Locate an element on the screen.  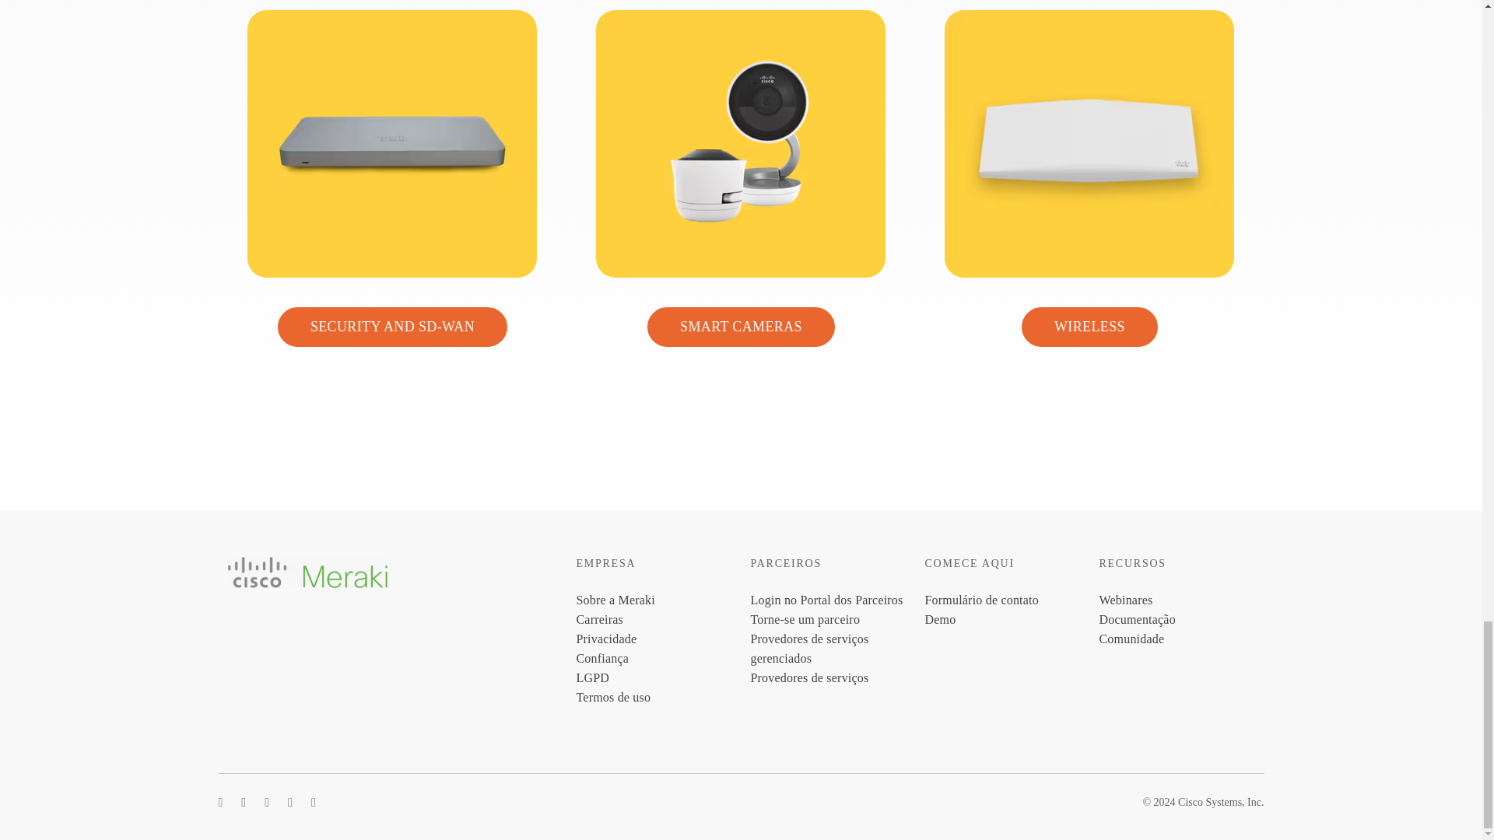
Security and SD-WAN is located at coordinates (392, 327).